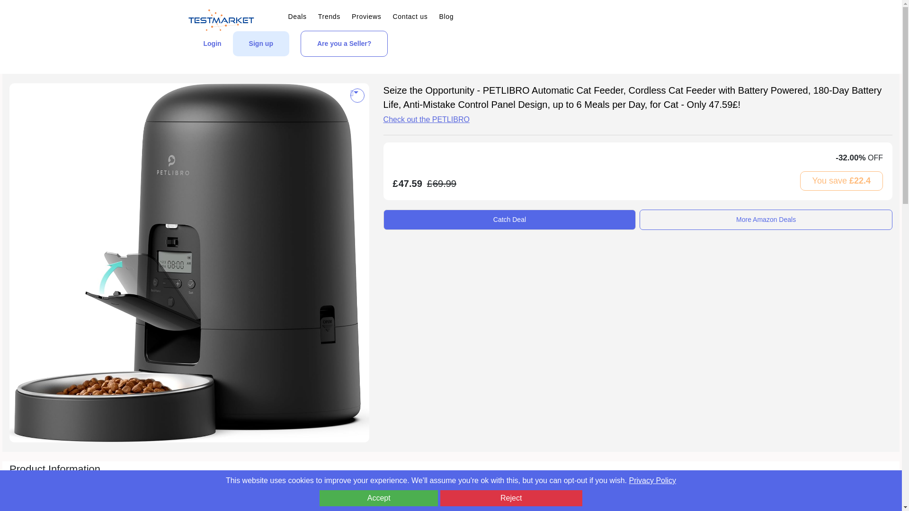 The height and width of the screenshot is (511, 909). I want to click on Amazon Deals, so click(490, 62).